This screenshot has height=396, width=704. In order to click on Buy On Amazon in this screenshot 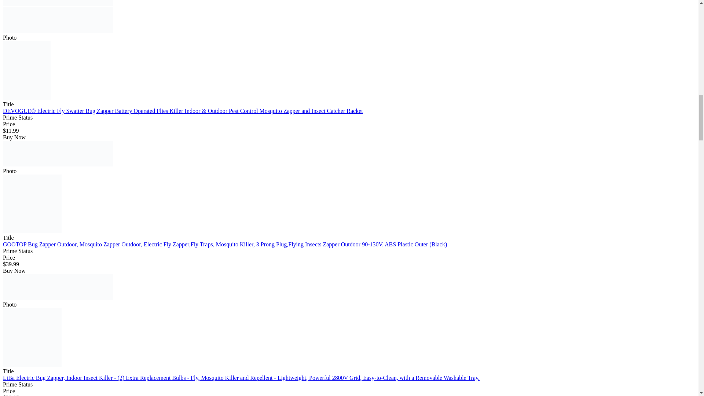, I will do `click(58, 153)`.